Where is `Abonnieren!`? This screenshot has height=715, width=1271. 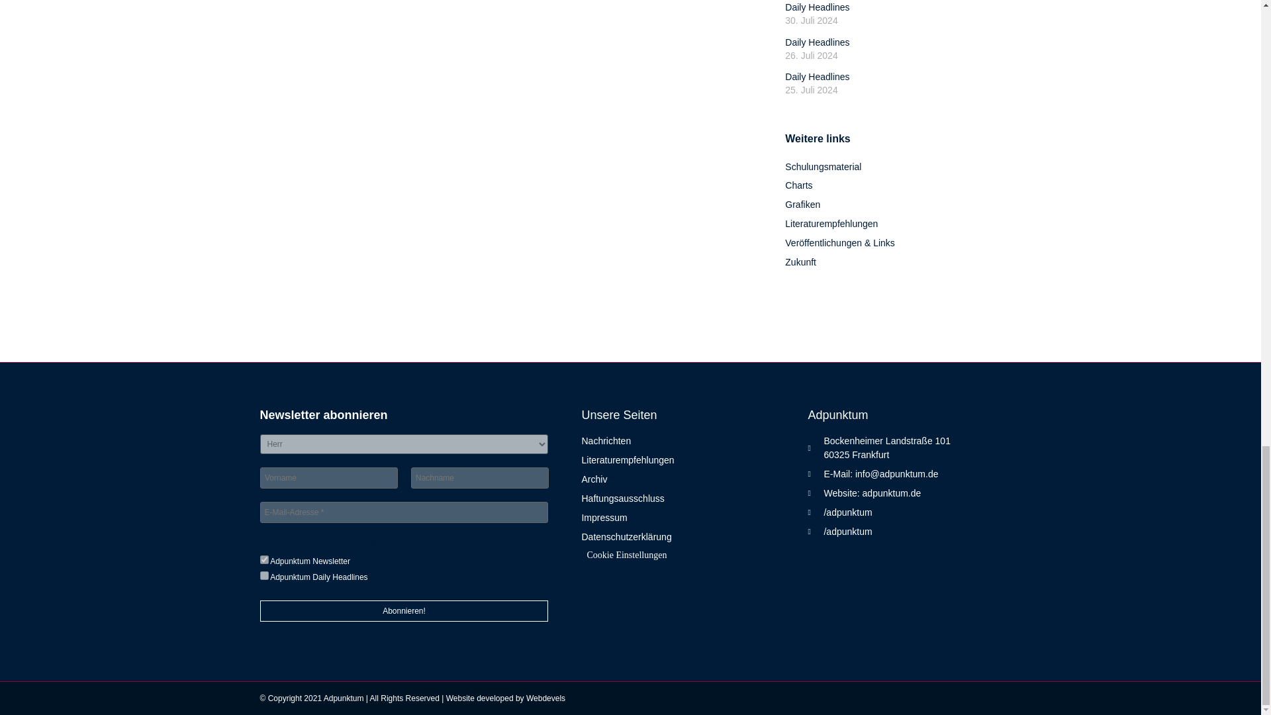
Abonnieren! is located at coordinates (403, 610).